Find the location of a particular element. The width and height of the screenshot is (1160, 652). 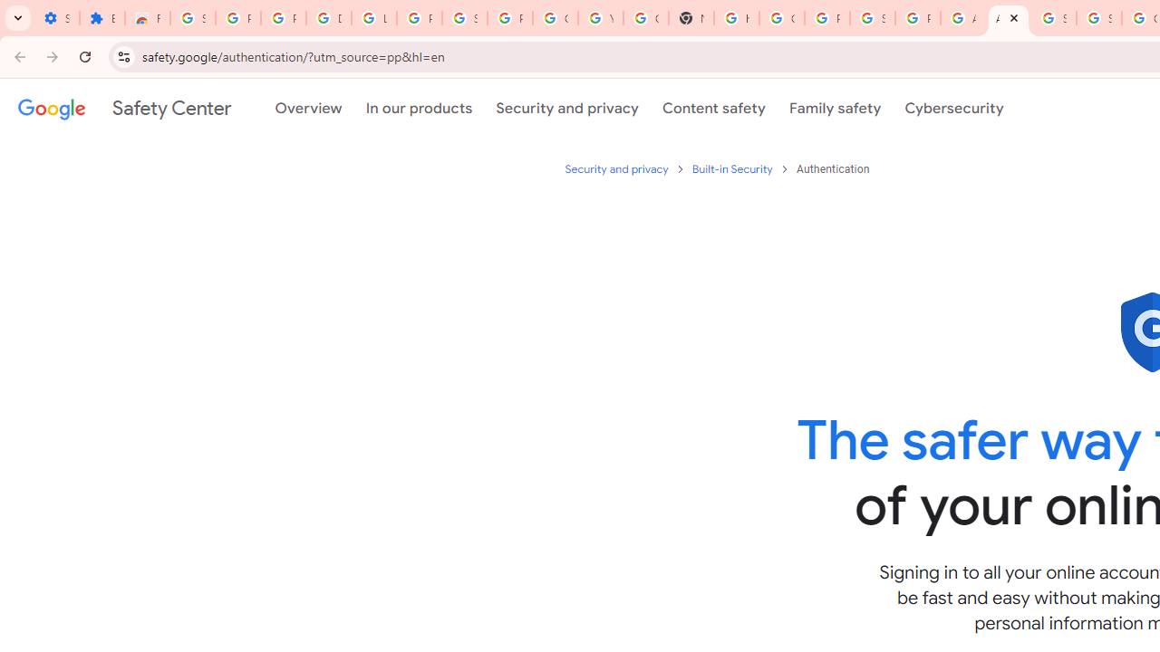

Security and privacy is located at coordinates (567, 108).